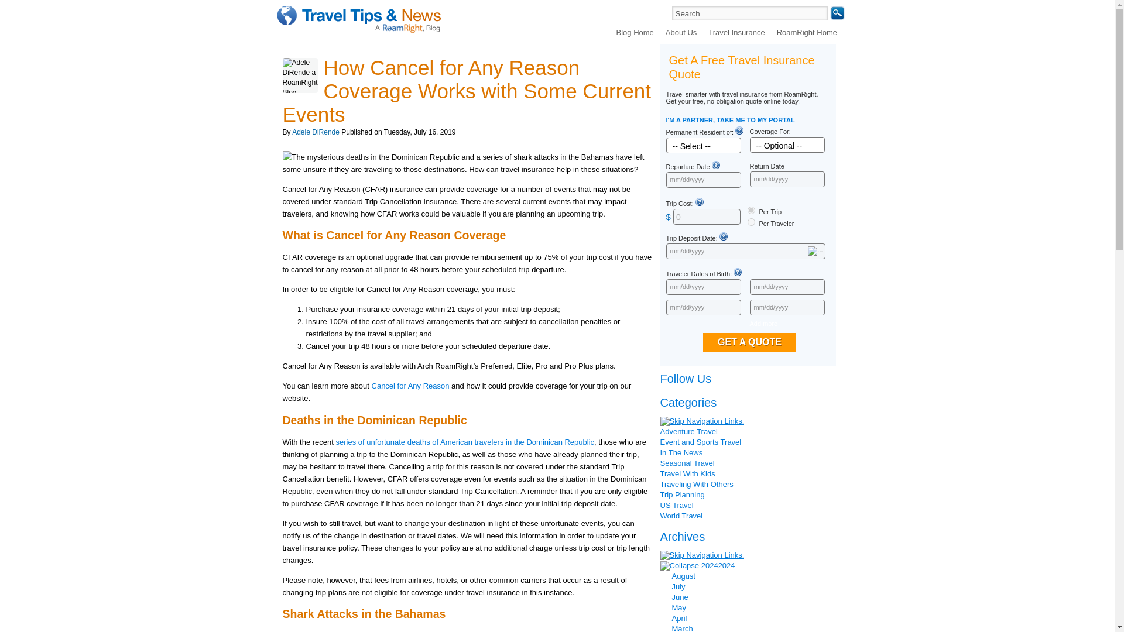  I want to click on 0, so click(707, 217).